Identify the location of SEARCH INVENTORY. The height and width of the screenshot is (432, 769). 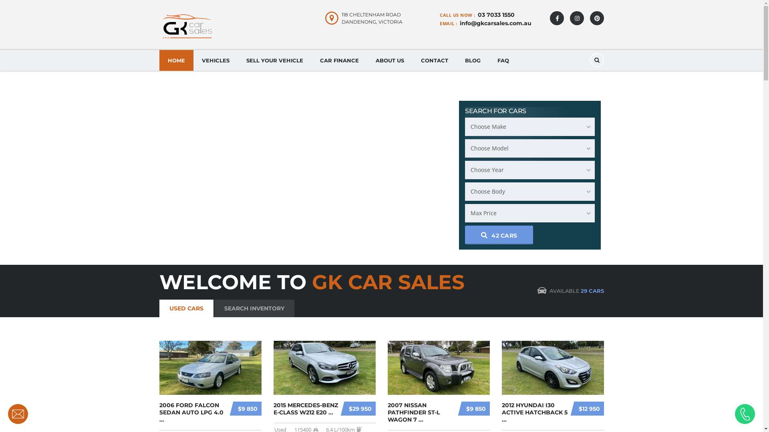
(254, 308).